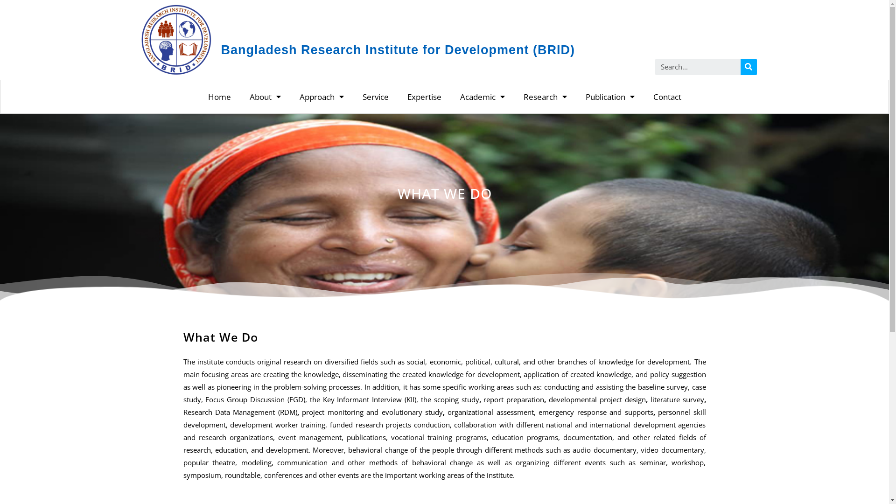 This screenshot has height=504, width=896. Describe the element at coordinates (424, 97) in the screenshot. I see `Expertise` at that location.